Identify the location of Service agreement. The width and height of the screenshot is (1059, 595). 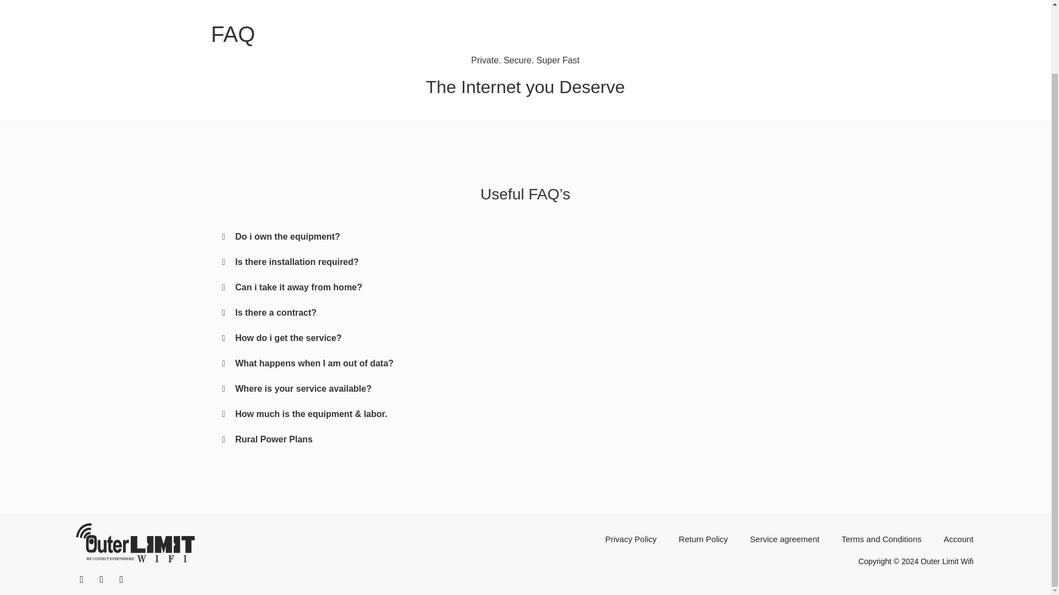
(784, 539).